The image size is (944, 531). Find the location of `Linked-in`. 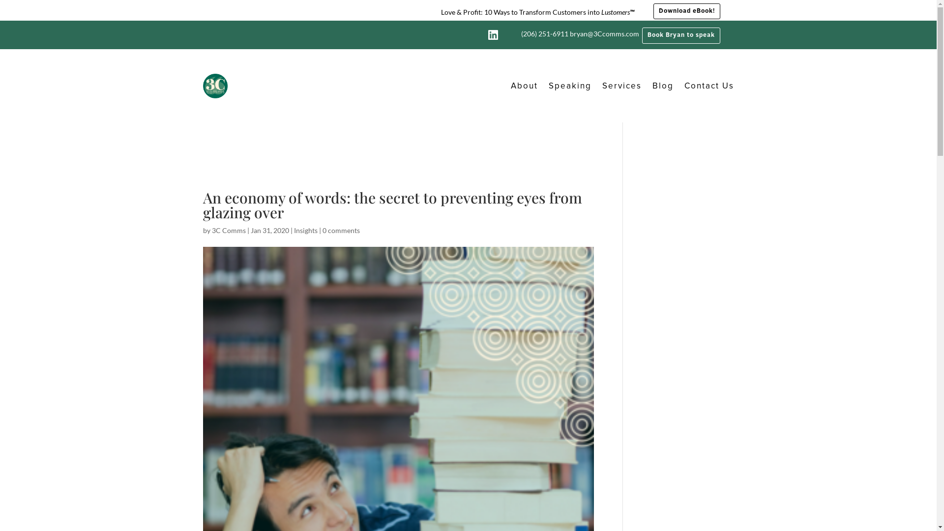

Linked-in is located at coordinates (493, 35).